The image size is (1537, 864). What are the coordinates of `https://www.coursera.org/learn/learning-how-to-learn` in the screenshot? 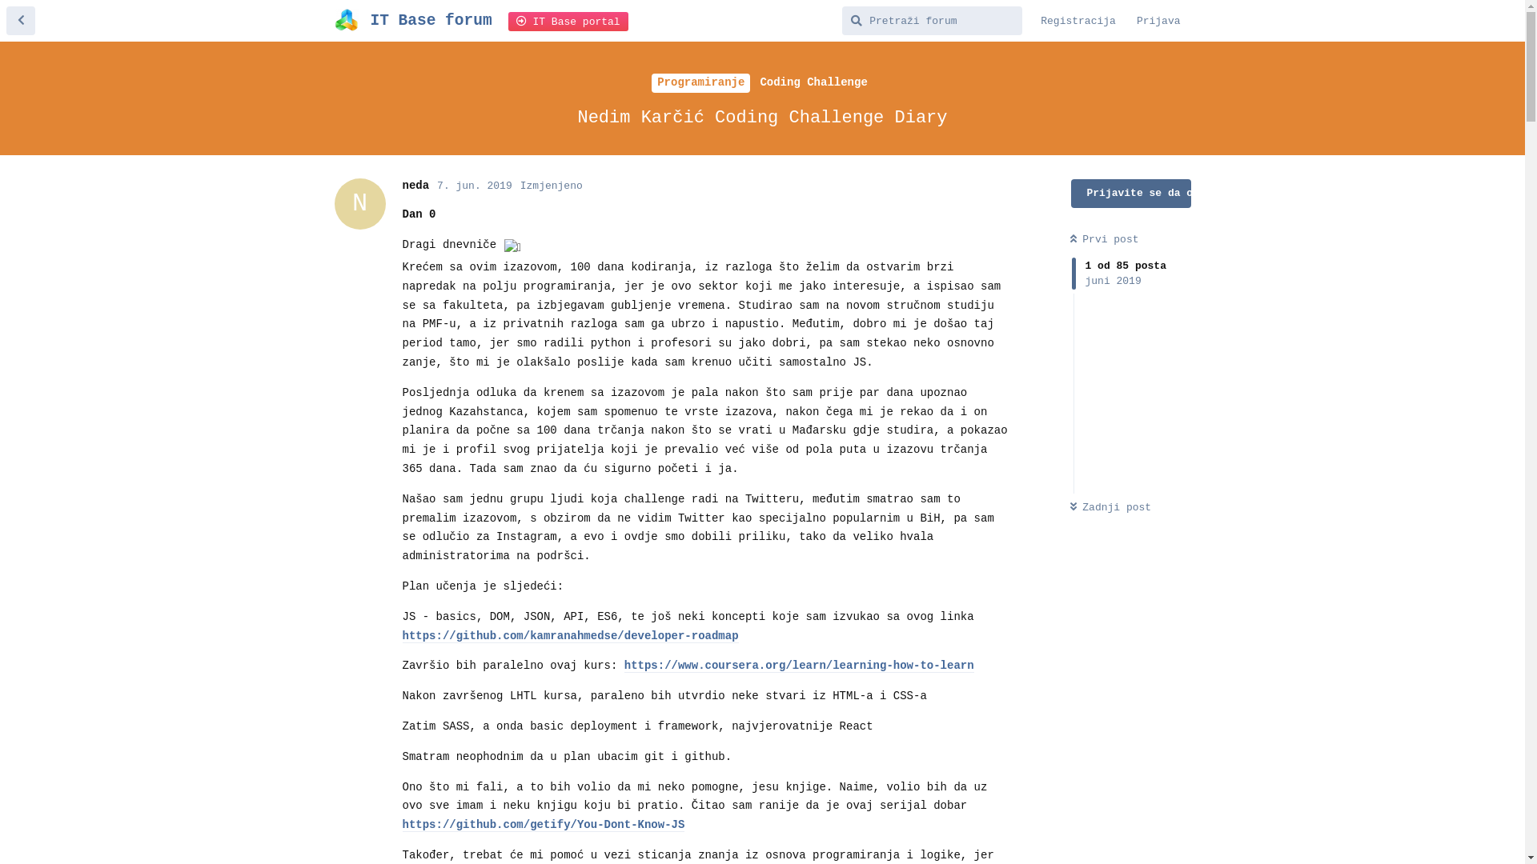 It's located at (799, 666).